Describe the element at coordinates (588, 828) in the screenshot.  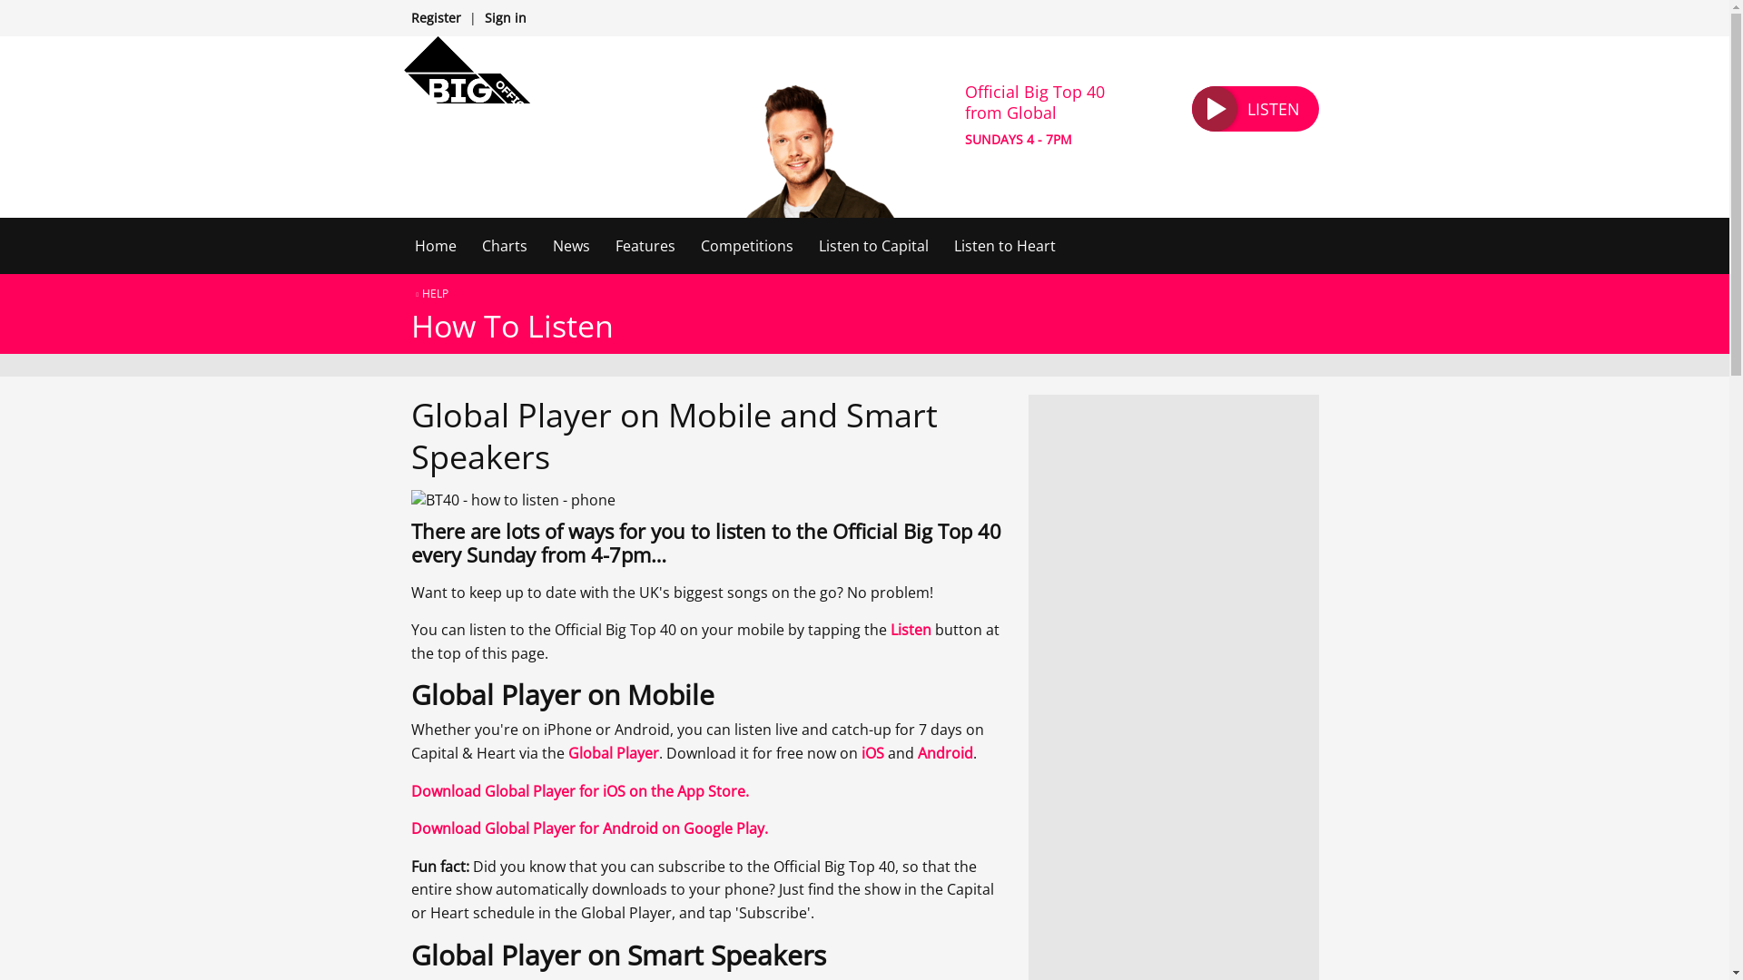
I see `Download Global Player for Android on Google Play.` at that location.